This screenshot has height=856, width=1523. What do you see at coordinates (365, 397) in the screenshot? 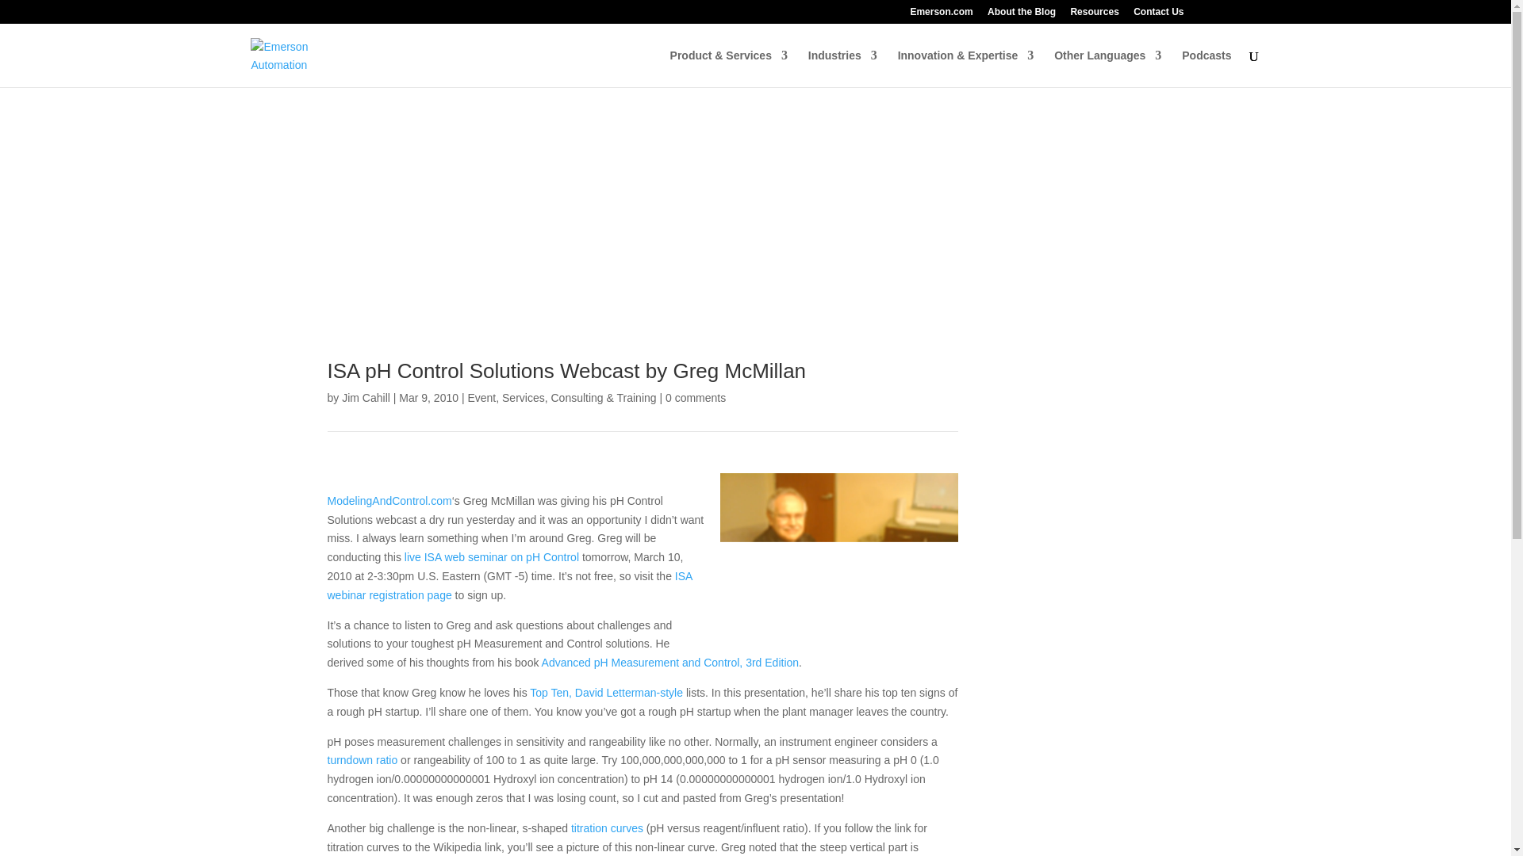
I see `Posts by Jim Cahill` at bounding box center [365, 397].